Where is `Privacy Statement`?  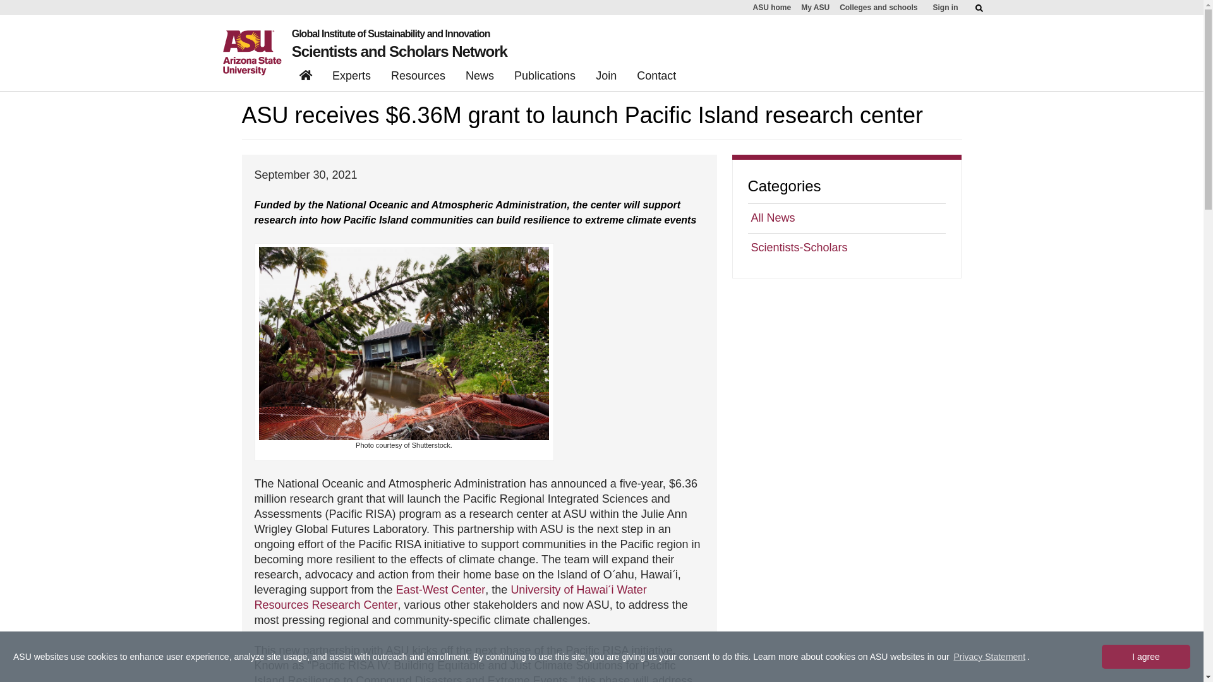 Privacy Statement is located at coordinates (989, 657).